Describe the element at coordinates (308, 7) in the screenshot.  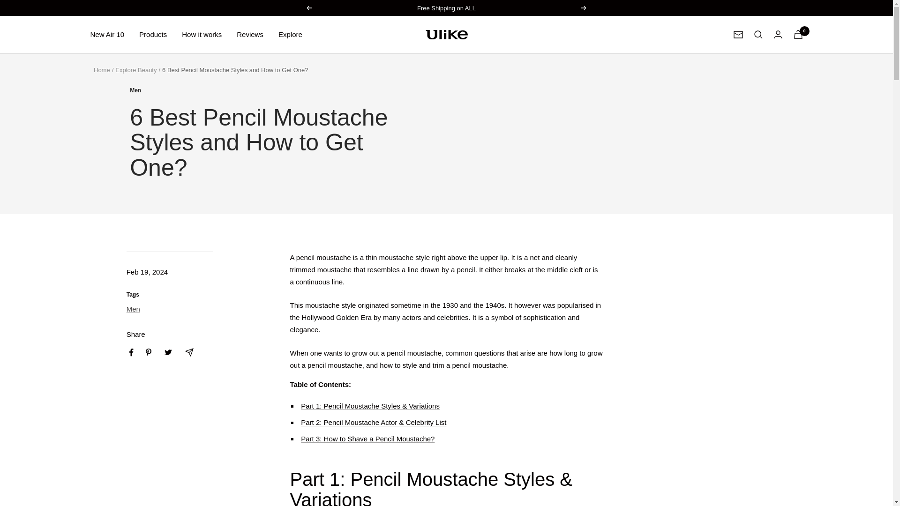
I see `Previous` at that location.